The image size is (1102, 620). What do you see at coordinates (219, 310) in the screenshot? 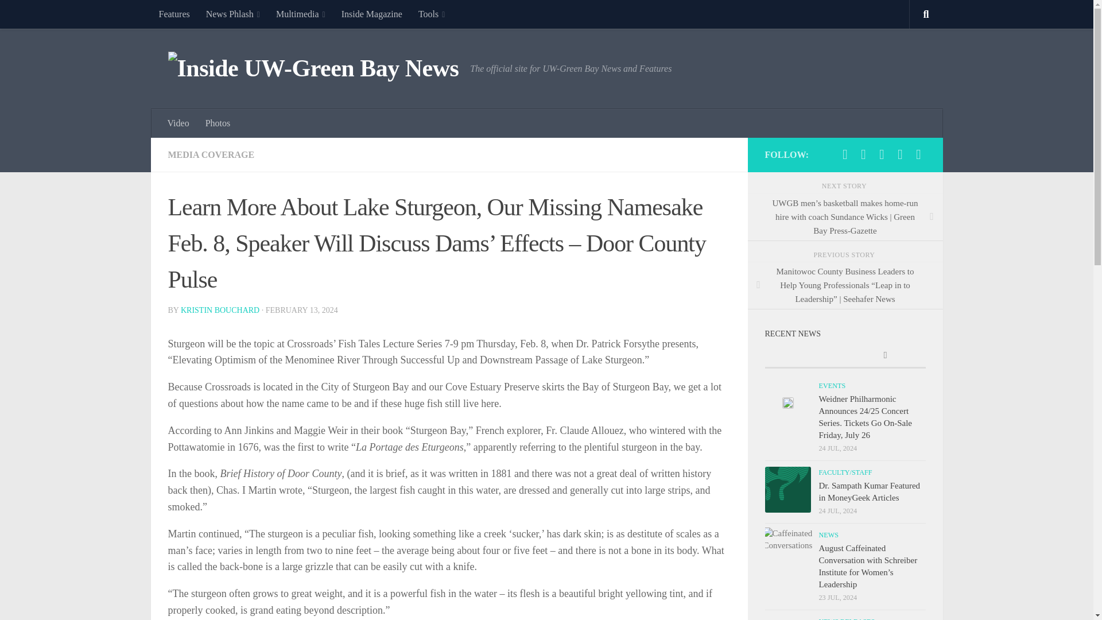
I see `KRISTIN BOUCHARD` at bounding box center [219, 310].